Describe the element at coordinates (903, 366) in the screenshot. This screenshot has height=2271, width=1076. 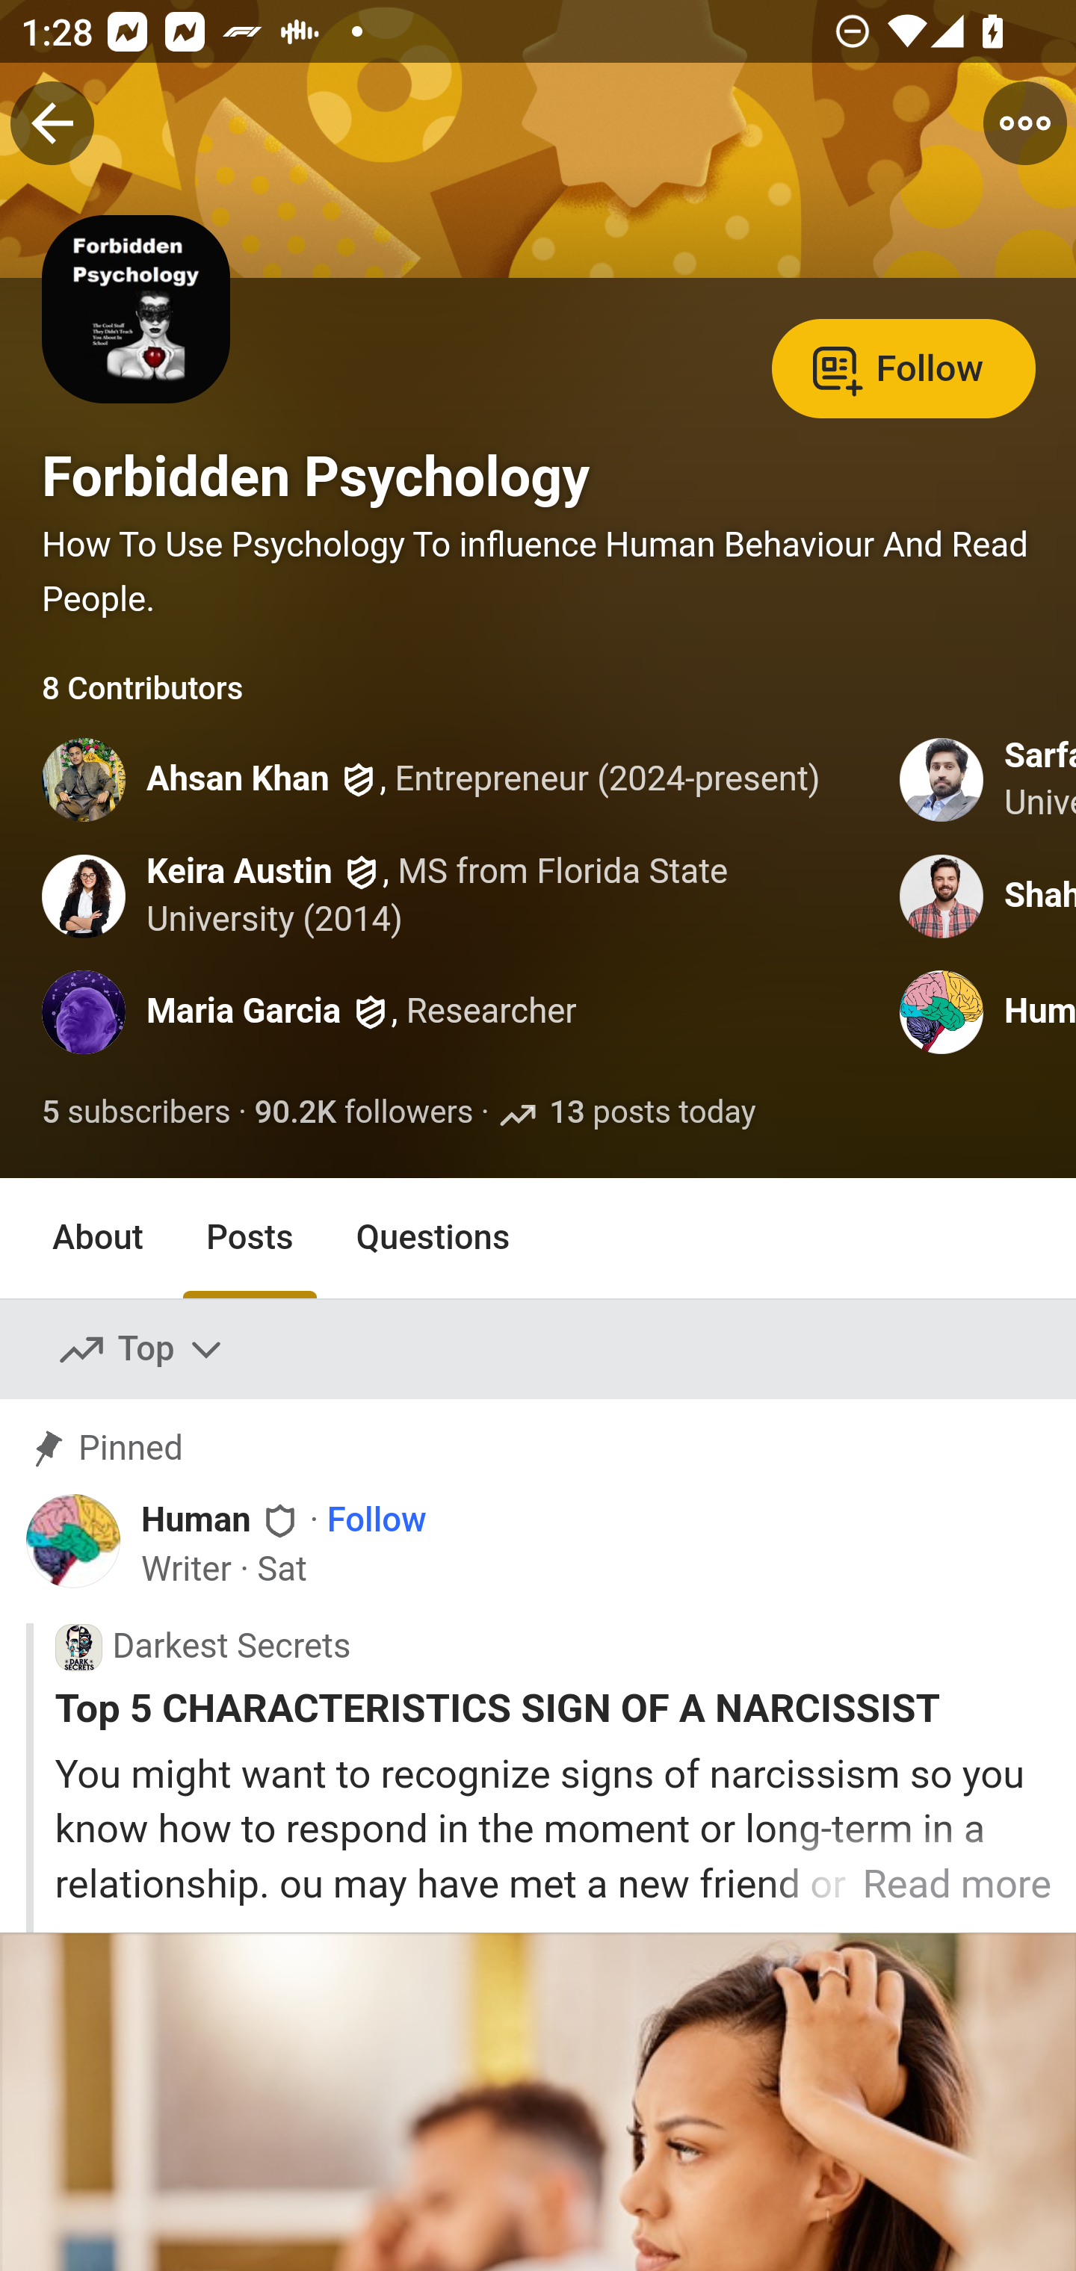
I see `Follow` at that location.